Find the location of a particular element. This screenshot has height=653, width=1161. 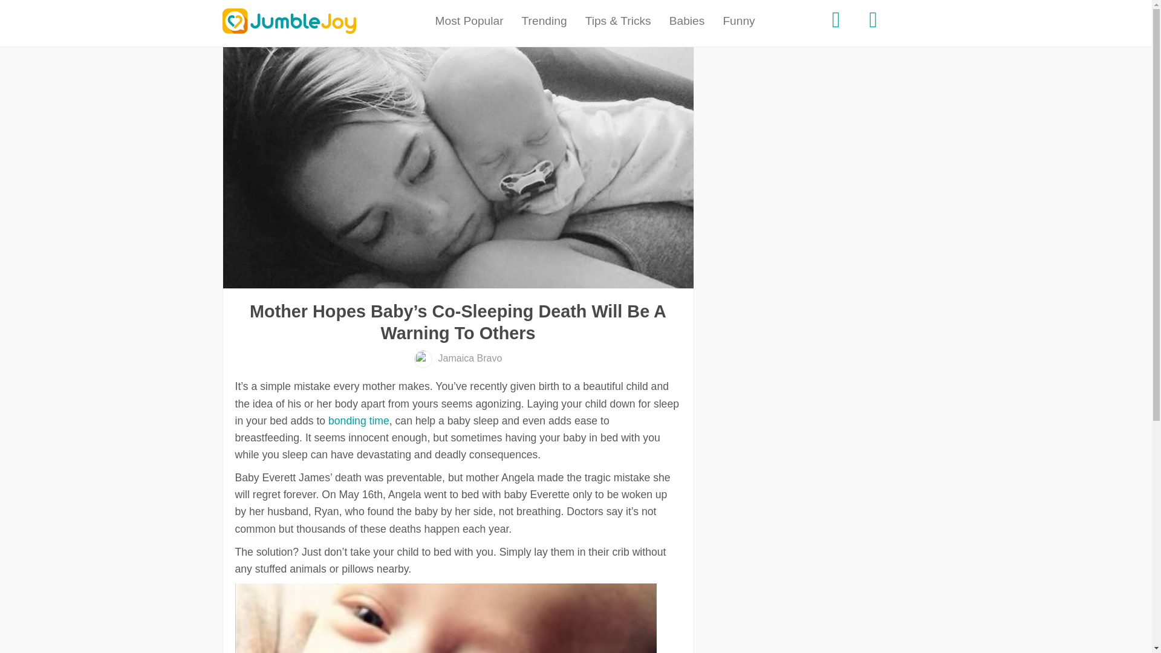

bonding time is located at coordinates (359, 421).